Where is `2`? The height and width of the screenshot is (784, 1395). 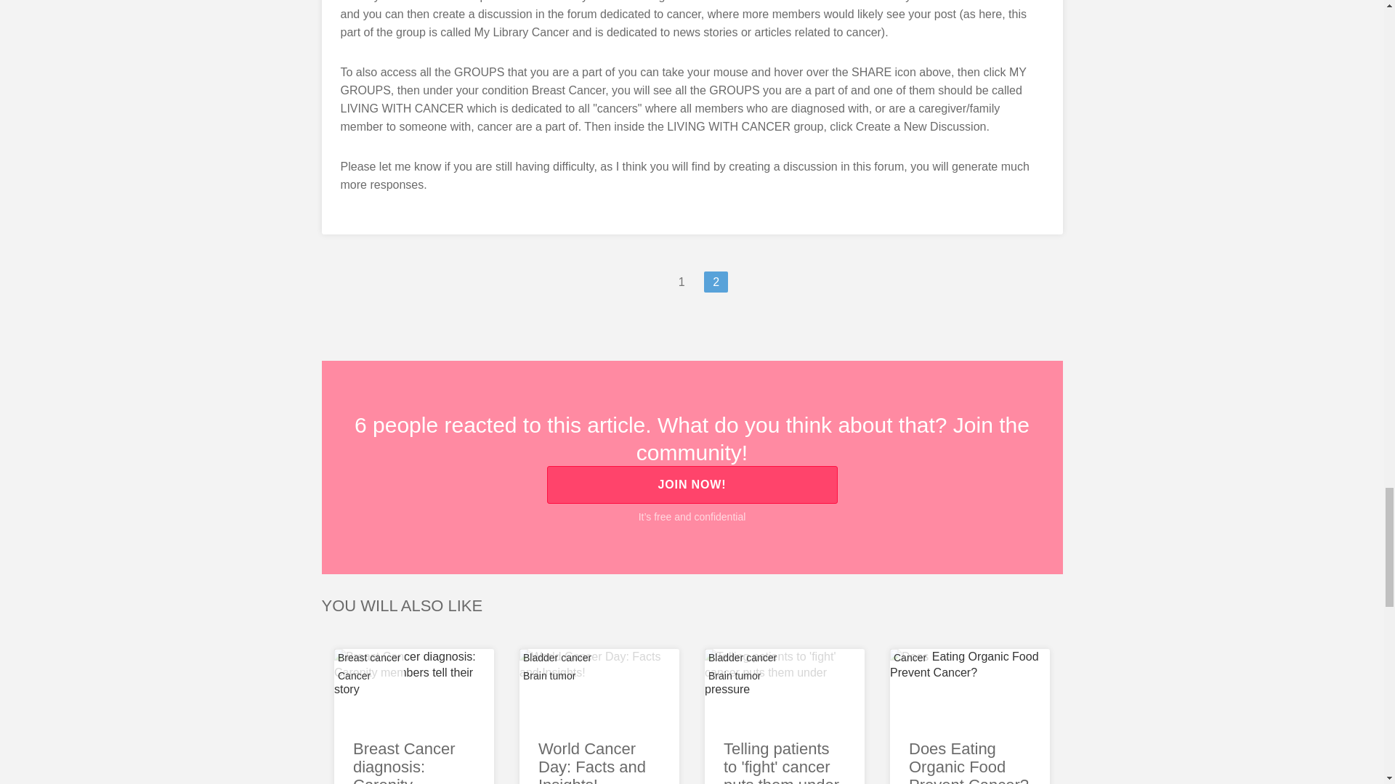
2 is located at coordinates (716, 282).